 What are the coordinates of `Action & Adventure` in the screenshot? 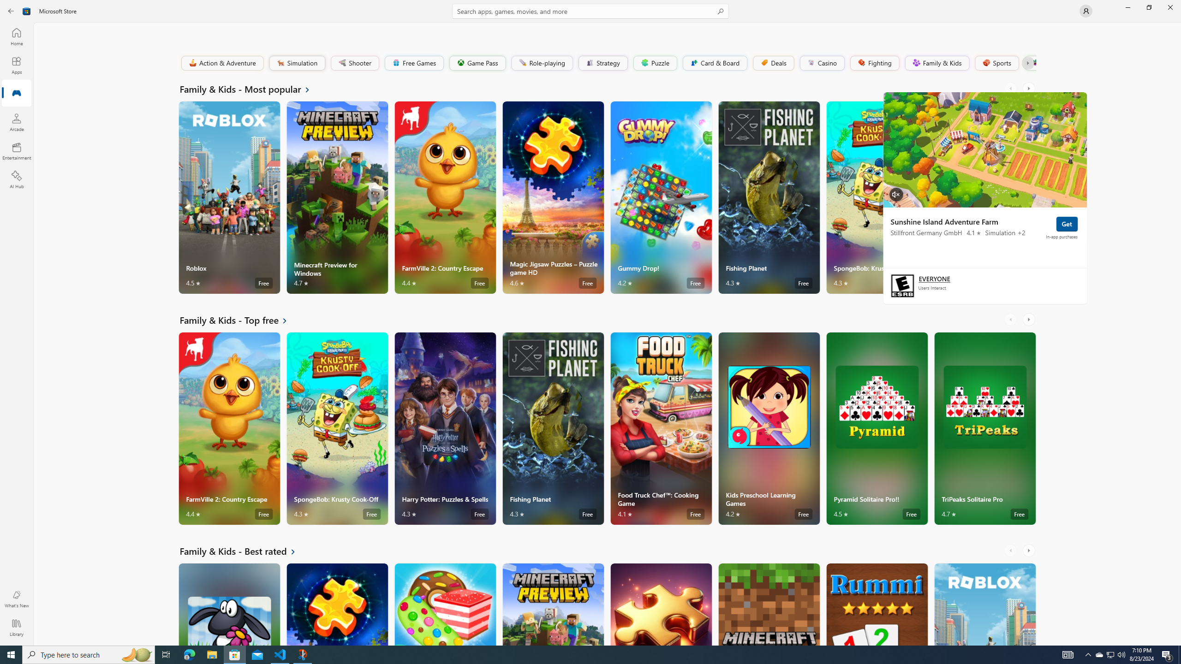 It's located at (221, 63).